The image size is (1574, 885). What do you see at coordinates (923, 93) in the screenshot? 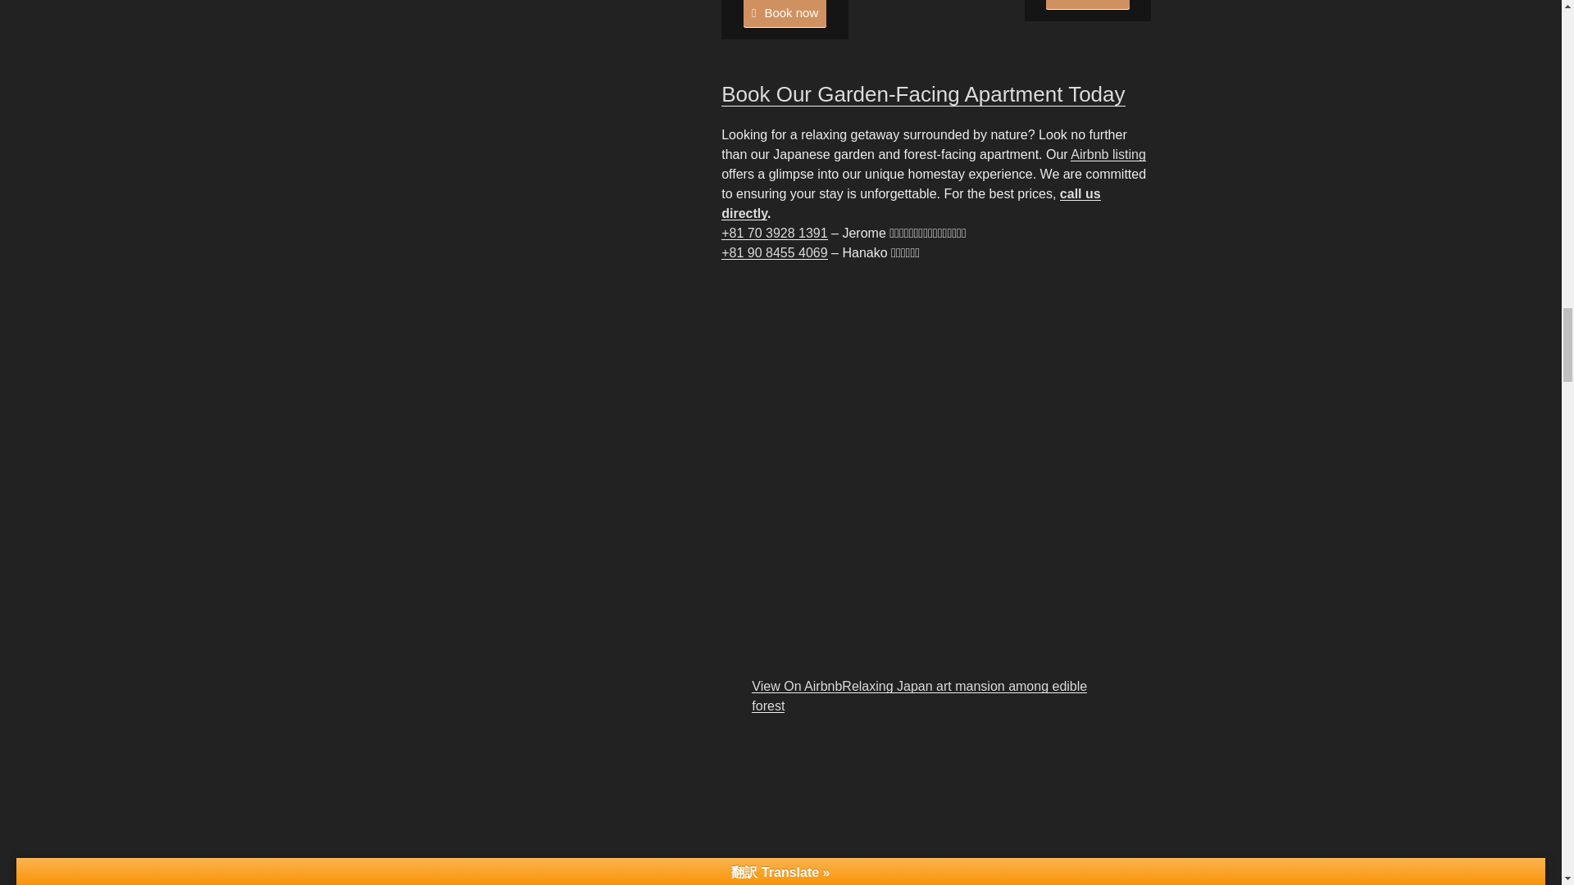
I see `Book Our Garden-Facing Apartment Today` at bounding box center [923, 93].